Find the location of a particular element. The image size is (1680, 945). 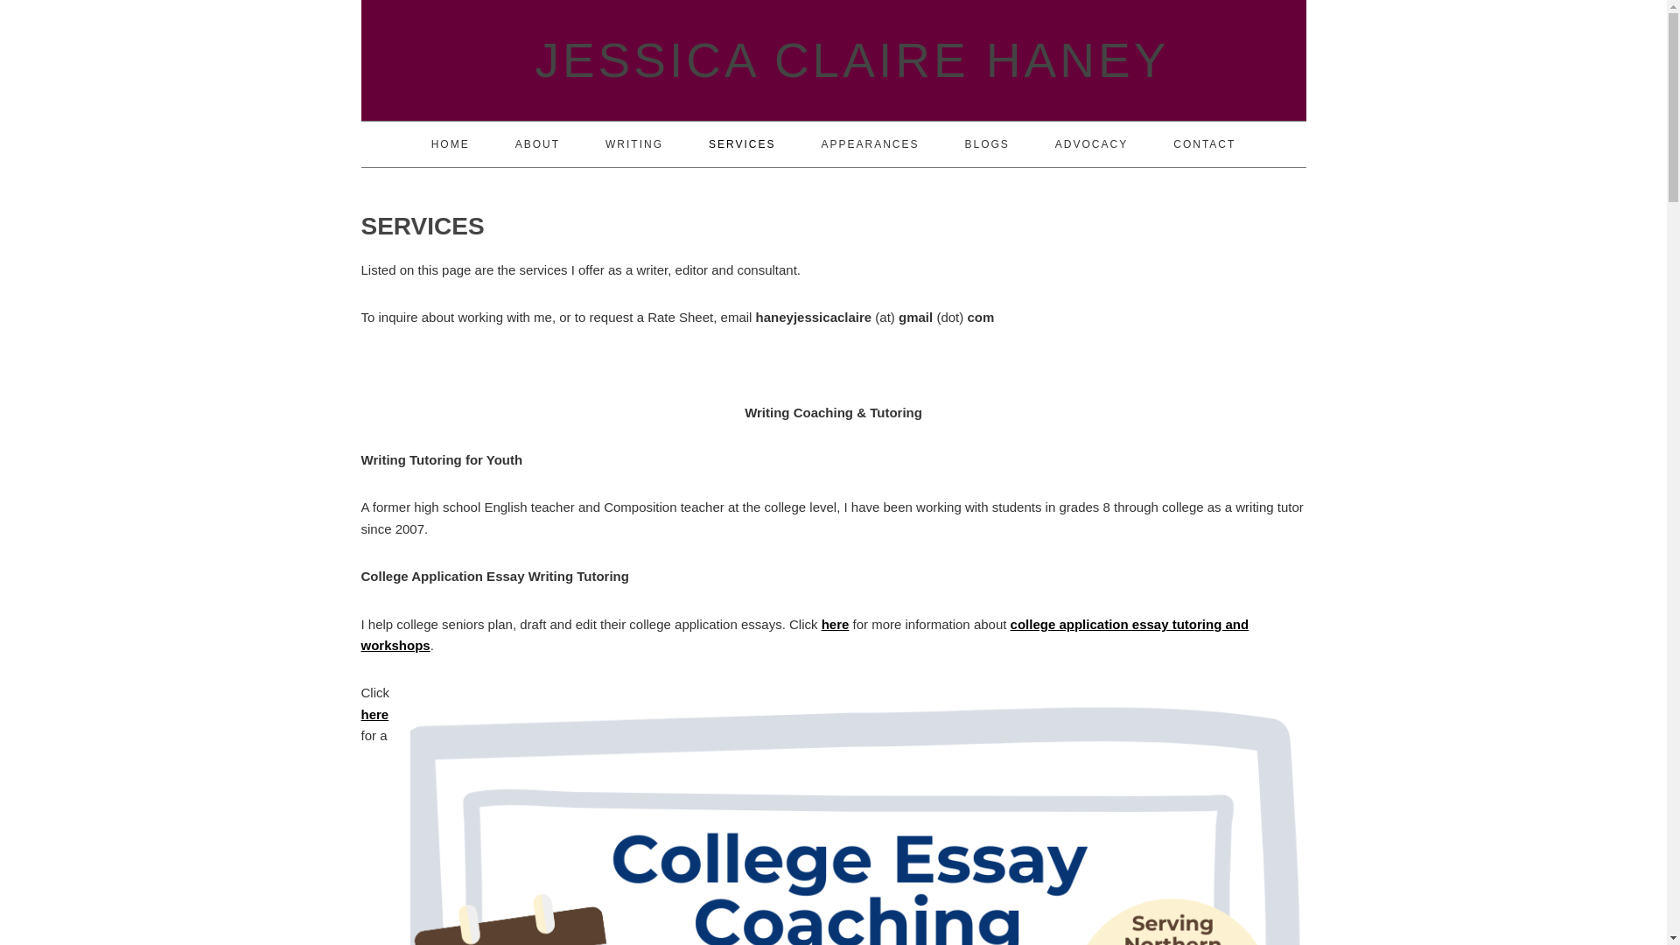

BLOGS is located at coordinates (987, 144).